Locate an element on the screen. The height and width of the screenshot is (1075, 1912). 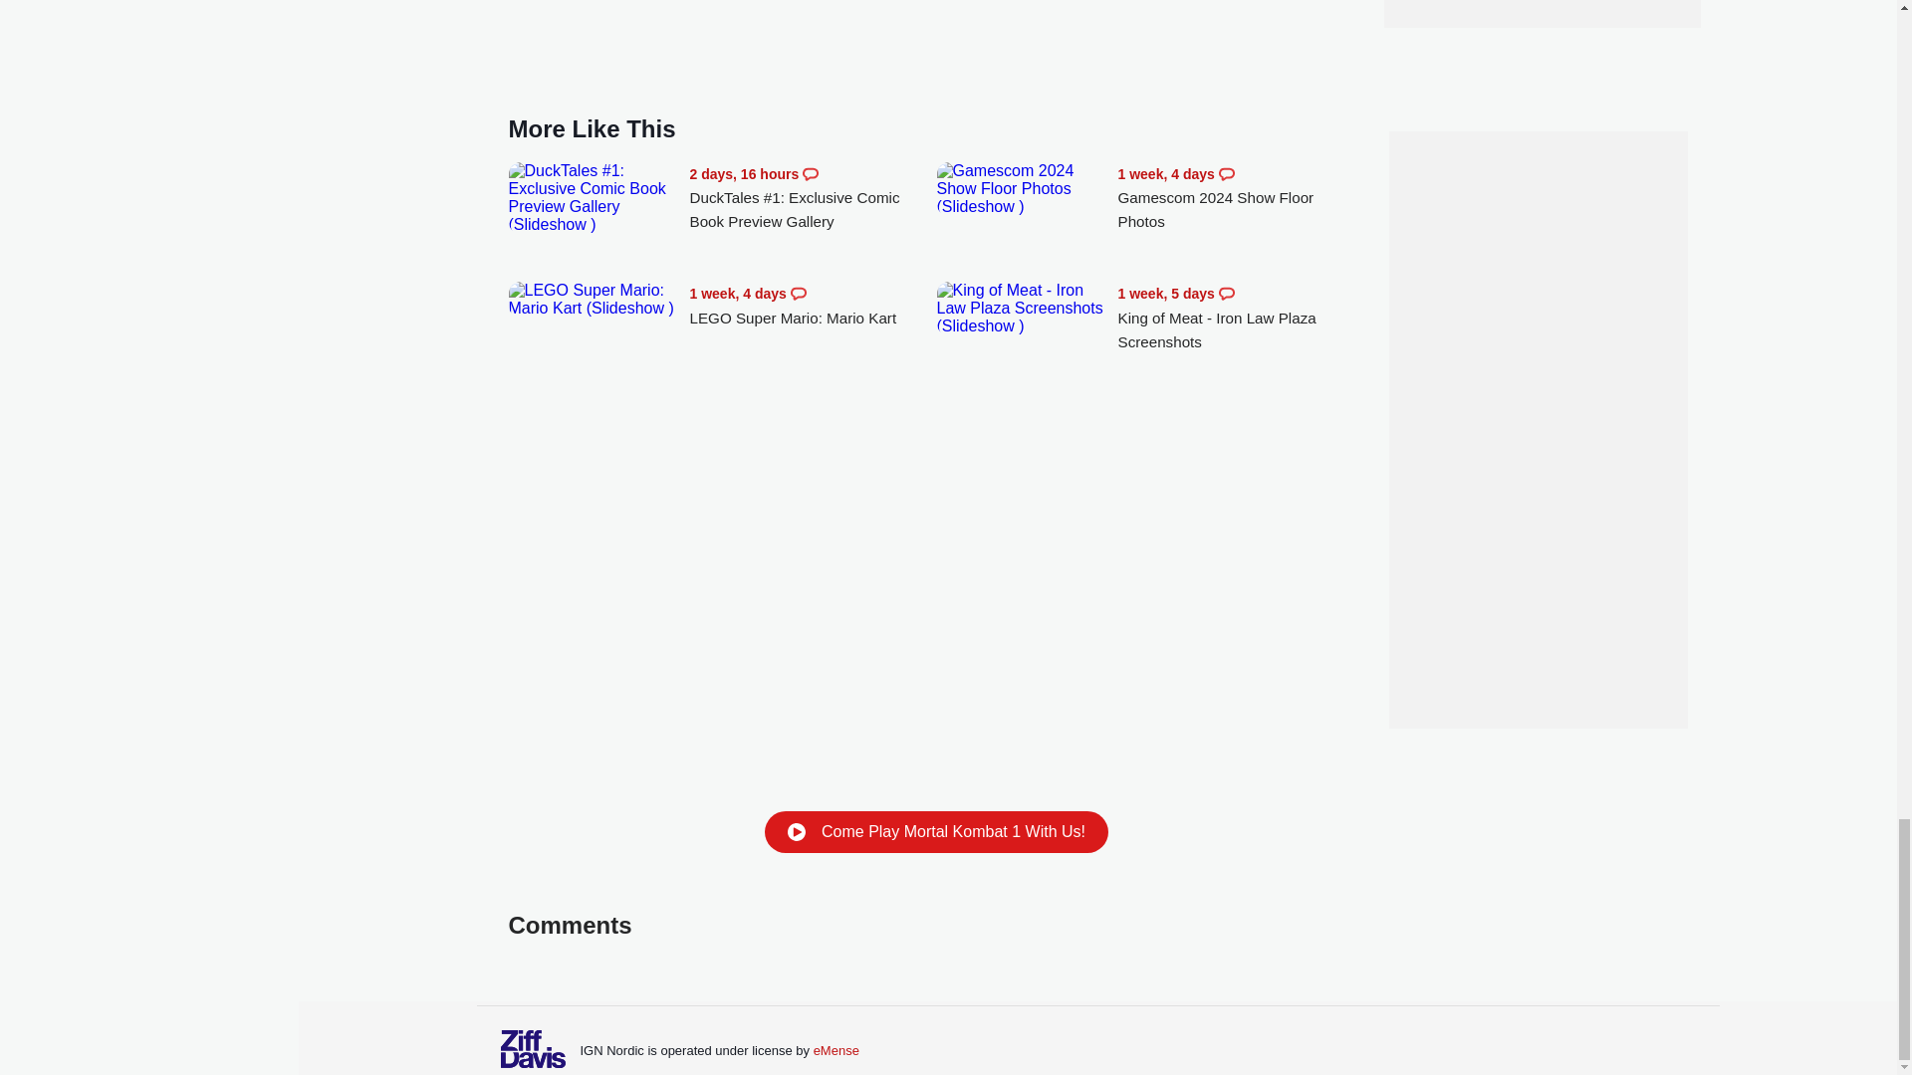
LEGO Super Mario: Mario Kart is located at coordinates (594, 299).